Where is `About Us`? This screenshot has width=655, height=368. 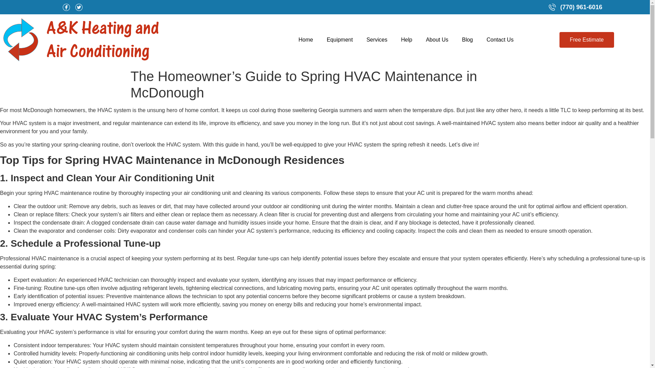
About Us is located at coordinates (437, 40).